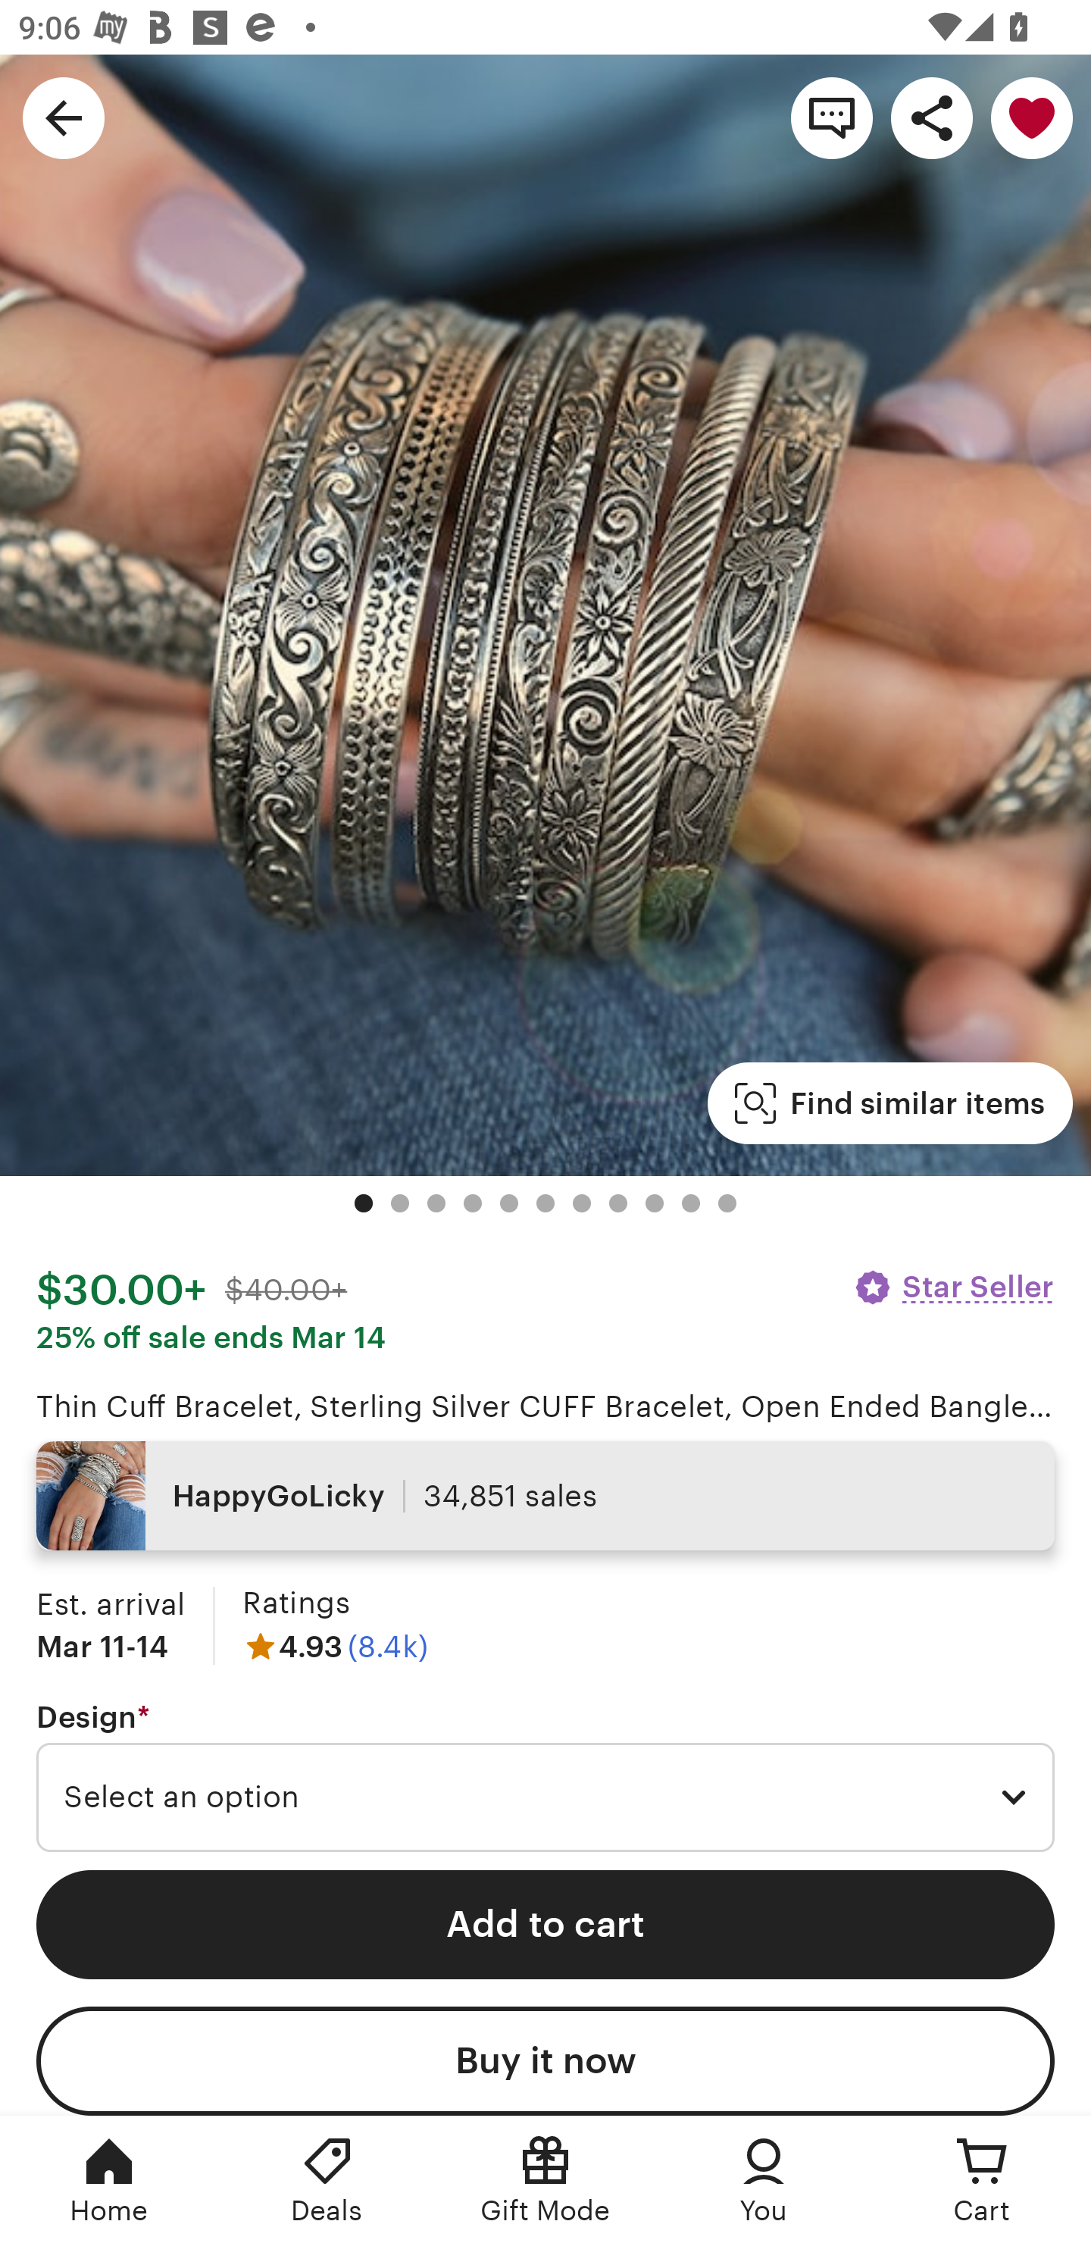  I want to click on 4.93 (8.4k), so click(335, 1646).